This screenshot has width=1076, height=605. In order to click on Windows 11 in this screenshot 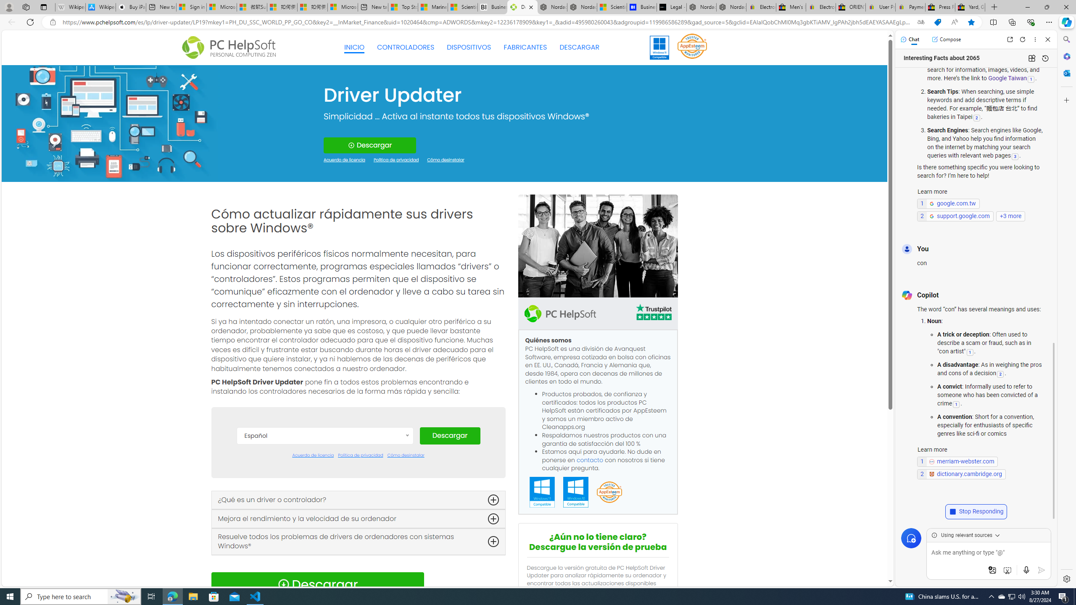, I will do `click(659, 47)`.